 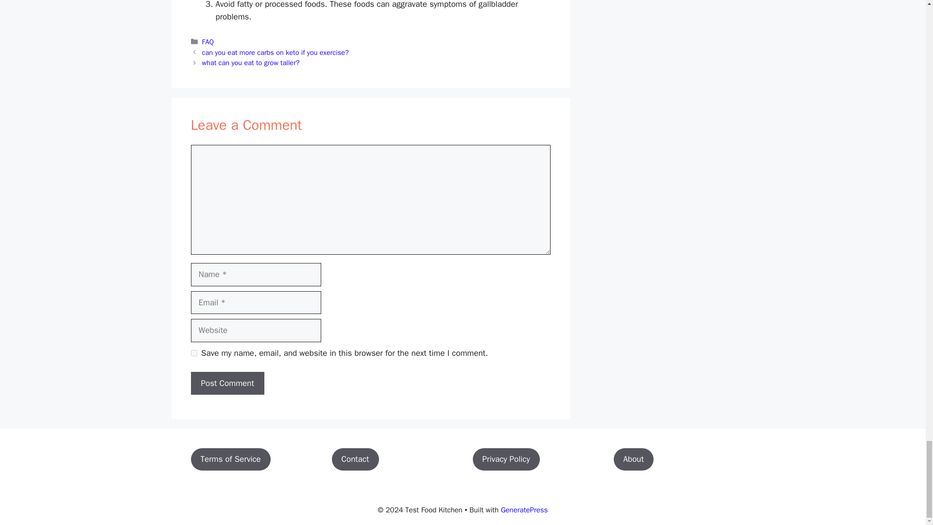 I want to click on yes, so click(x=193, y=353).